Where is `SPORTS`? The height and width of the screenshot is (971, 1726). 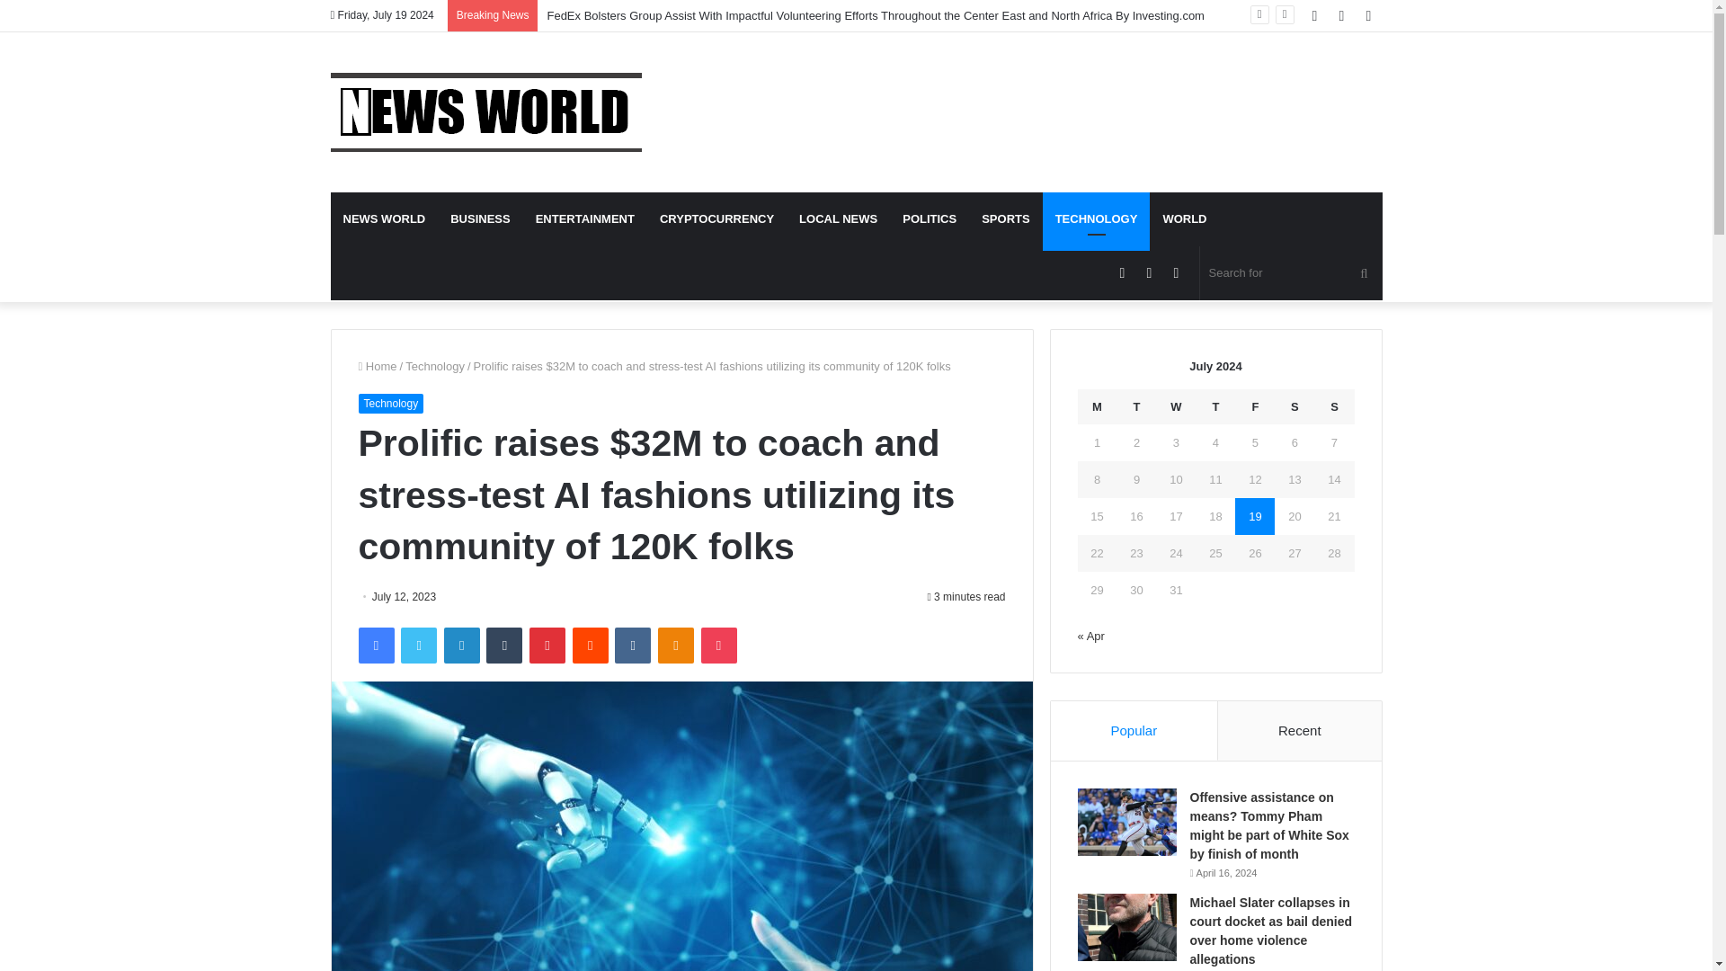 SPORTS is located at coordinates (1005, 219).